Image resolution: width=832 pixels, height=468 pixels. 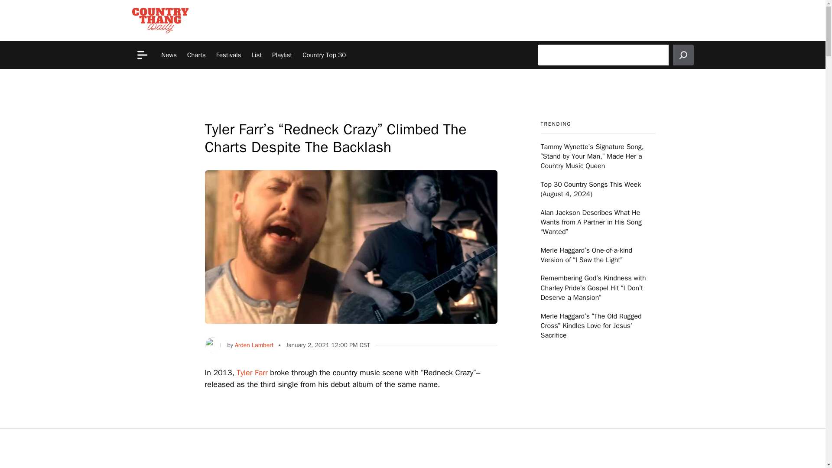 I want to click on Country Top 30, so click(x=324, y=55).